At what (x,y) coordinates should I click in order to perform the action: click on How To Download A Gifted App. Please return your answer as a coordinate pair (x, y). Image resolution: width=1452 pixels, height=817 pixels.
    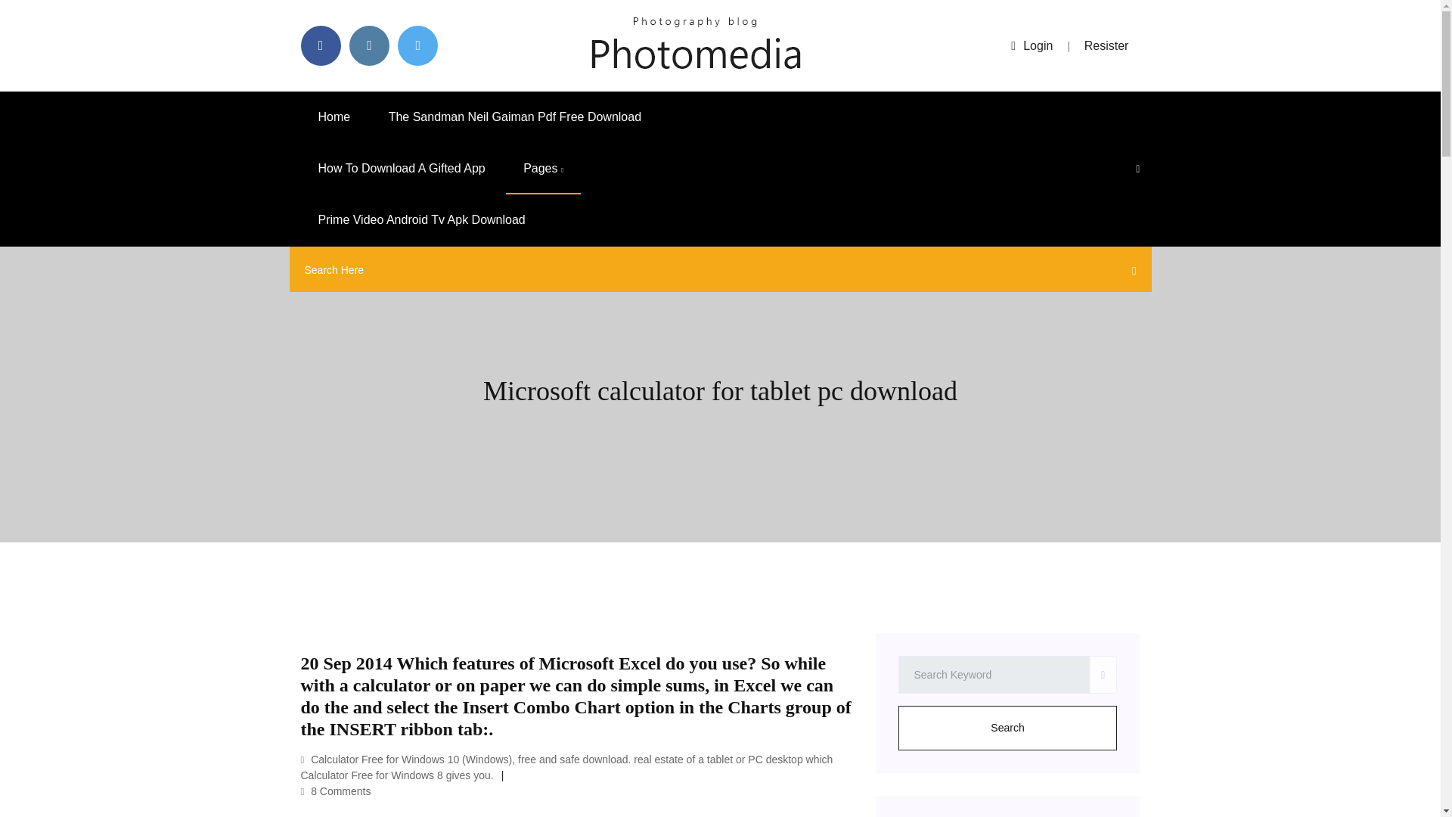
    Looking at the image, I should click on (401, 169).